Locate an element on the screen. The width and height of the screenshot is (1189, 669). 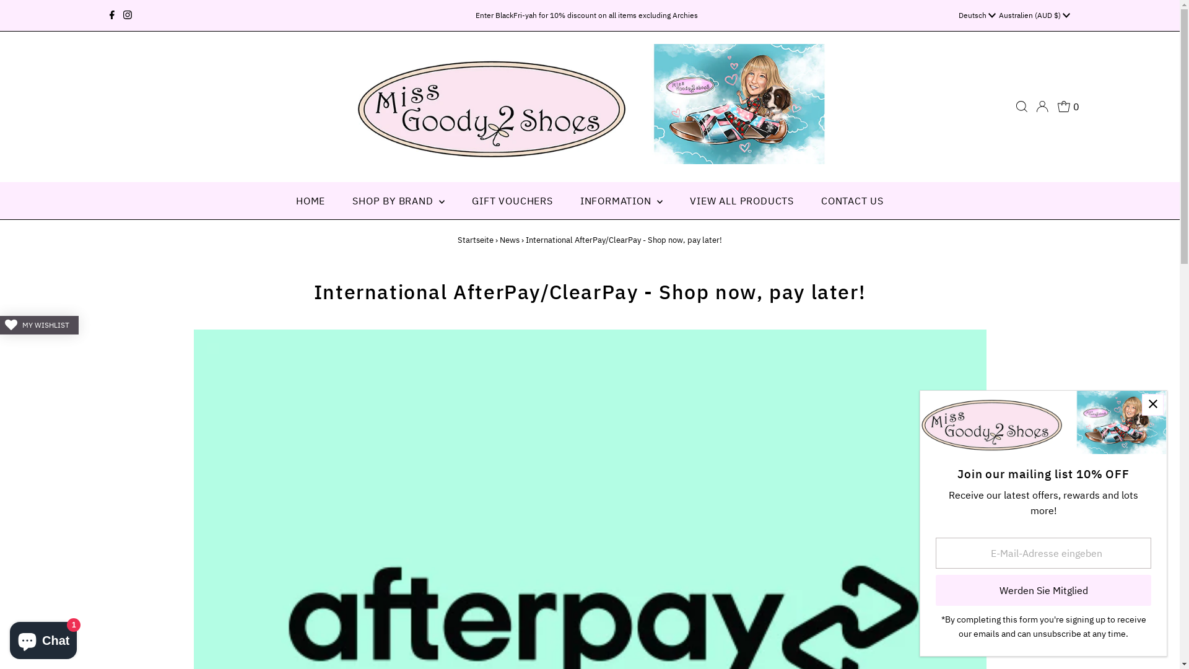
Startseite is located at coordinates (476, 240).